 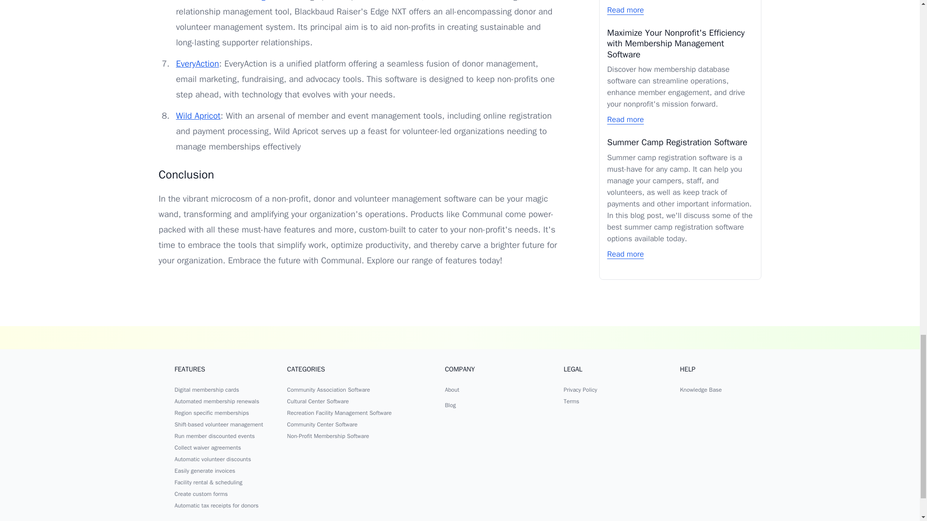 What do you see at coordinates (208, 448) in the screenshot?
I see `Collect waiver agreements` at bounding box center [208, 448].